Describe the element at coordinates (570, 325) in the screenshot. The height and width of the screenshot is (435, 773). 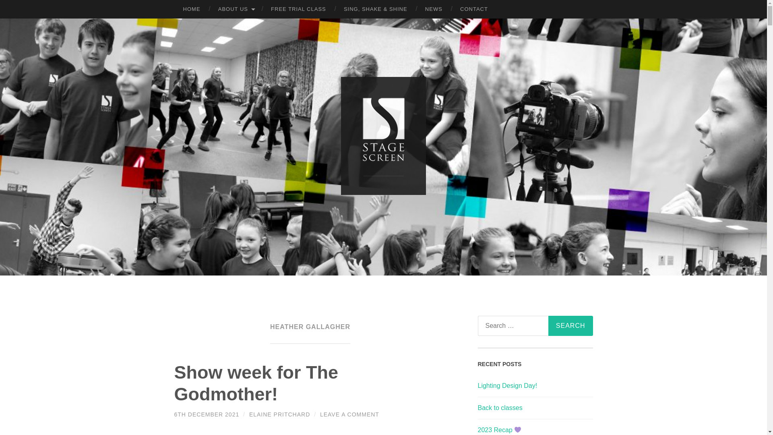
I see `Search` at that location.